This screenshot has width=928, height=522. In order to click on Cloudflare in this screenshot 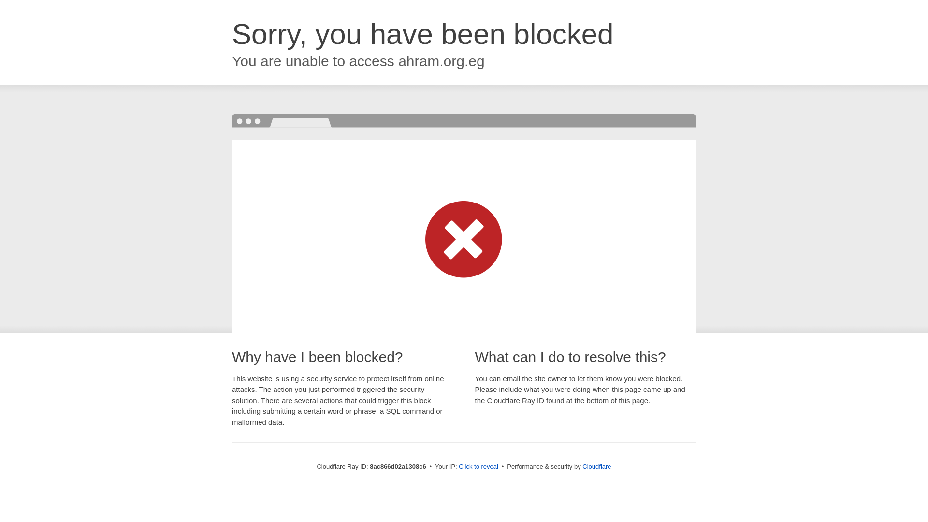, I will do `click(596, 466)`.